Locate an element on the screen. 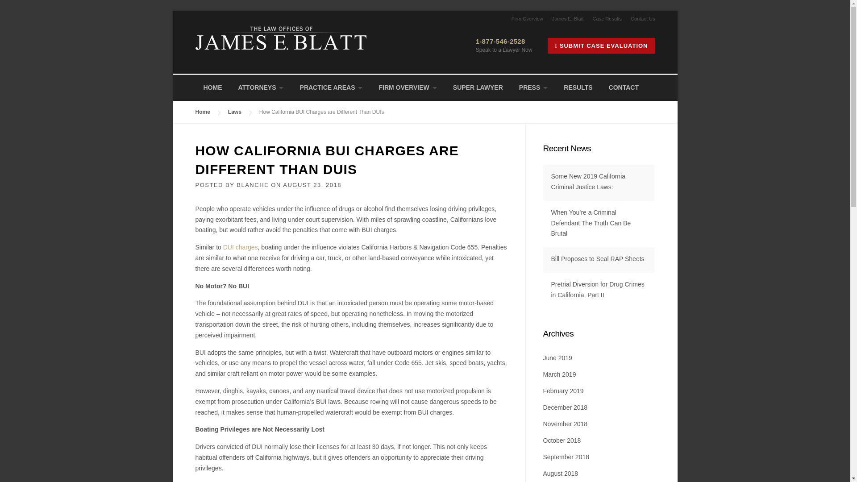 This screenshot has height=482, width=857. Pretrial Diversion for Drug Crimes in California, Part II is located at coordinates (597, 289).